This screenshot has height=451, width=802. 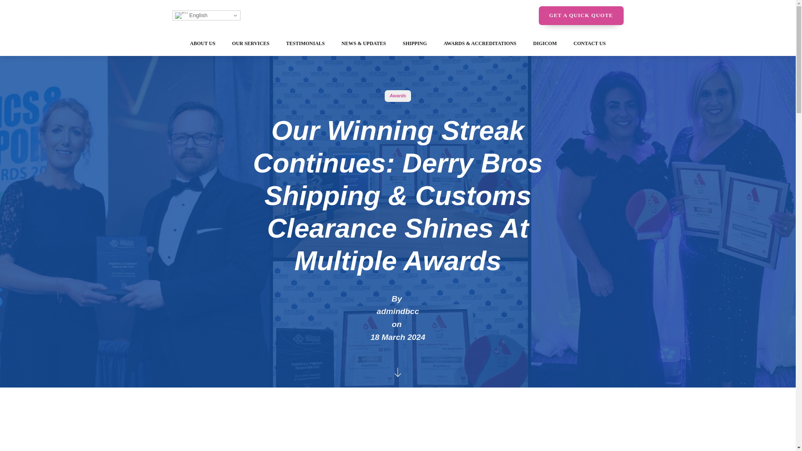 I want to click on DIGICOM, so click(x=545, y=43).